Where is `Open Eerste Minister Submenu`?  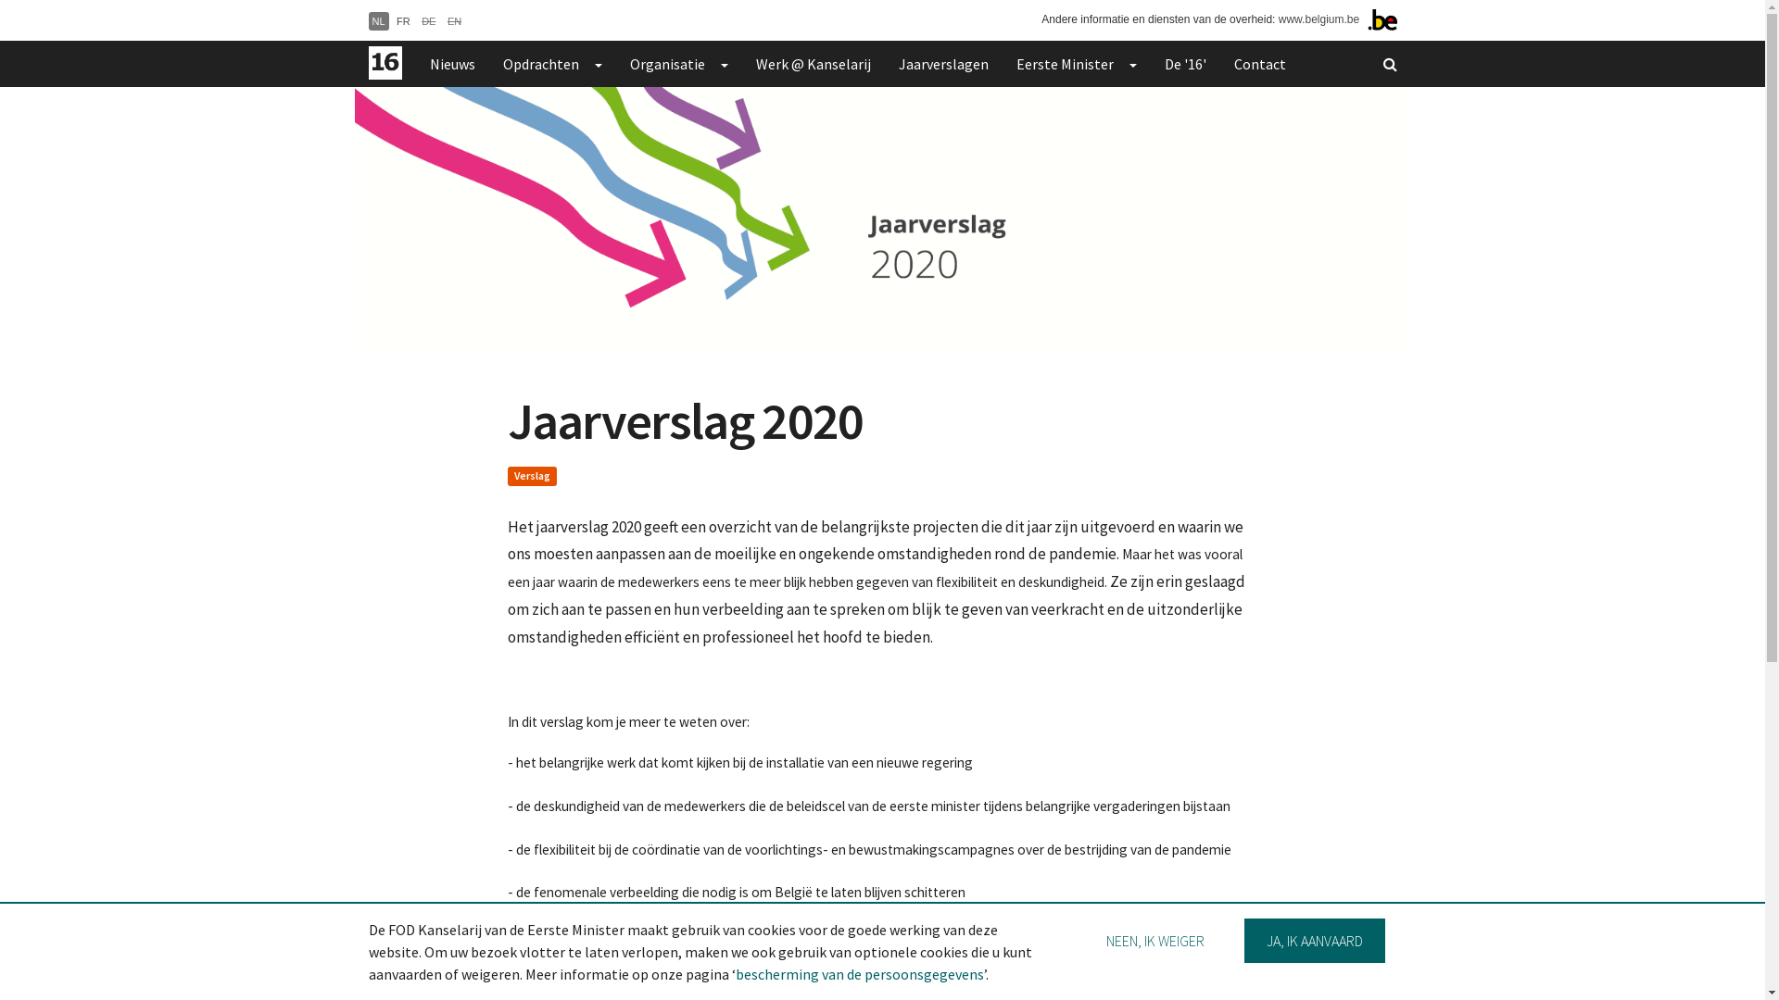
Open Eerste Minister Submenu is located at coordinates (1132, 64).